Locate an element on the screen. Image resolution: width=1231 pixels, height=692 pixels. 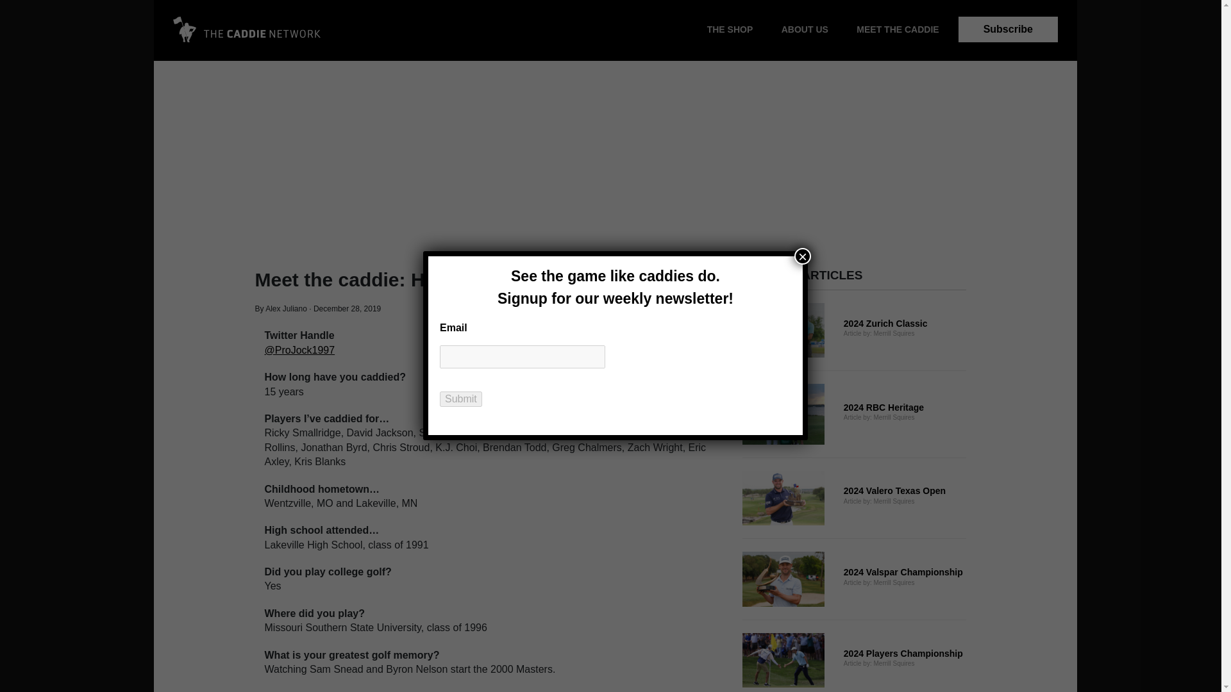
2024 Players Championship is located at coordinates (854, 414).